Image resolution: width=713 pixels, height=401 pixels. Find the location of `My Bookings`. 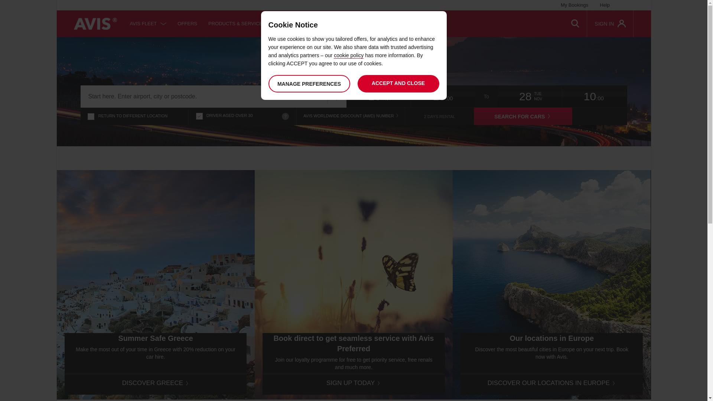

My Bookings is located at coordinates (574, 5).